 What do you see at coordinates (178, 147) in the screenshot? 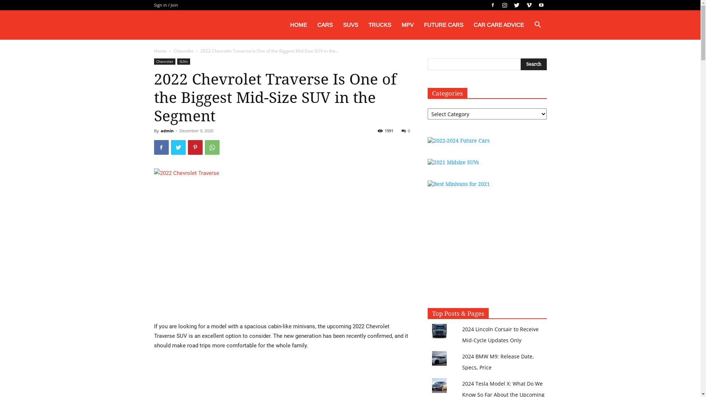
I see `Twitter` at bounding box center [178, 147].